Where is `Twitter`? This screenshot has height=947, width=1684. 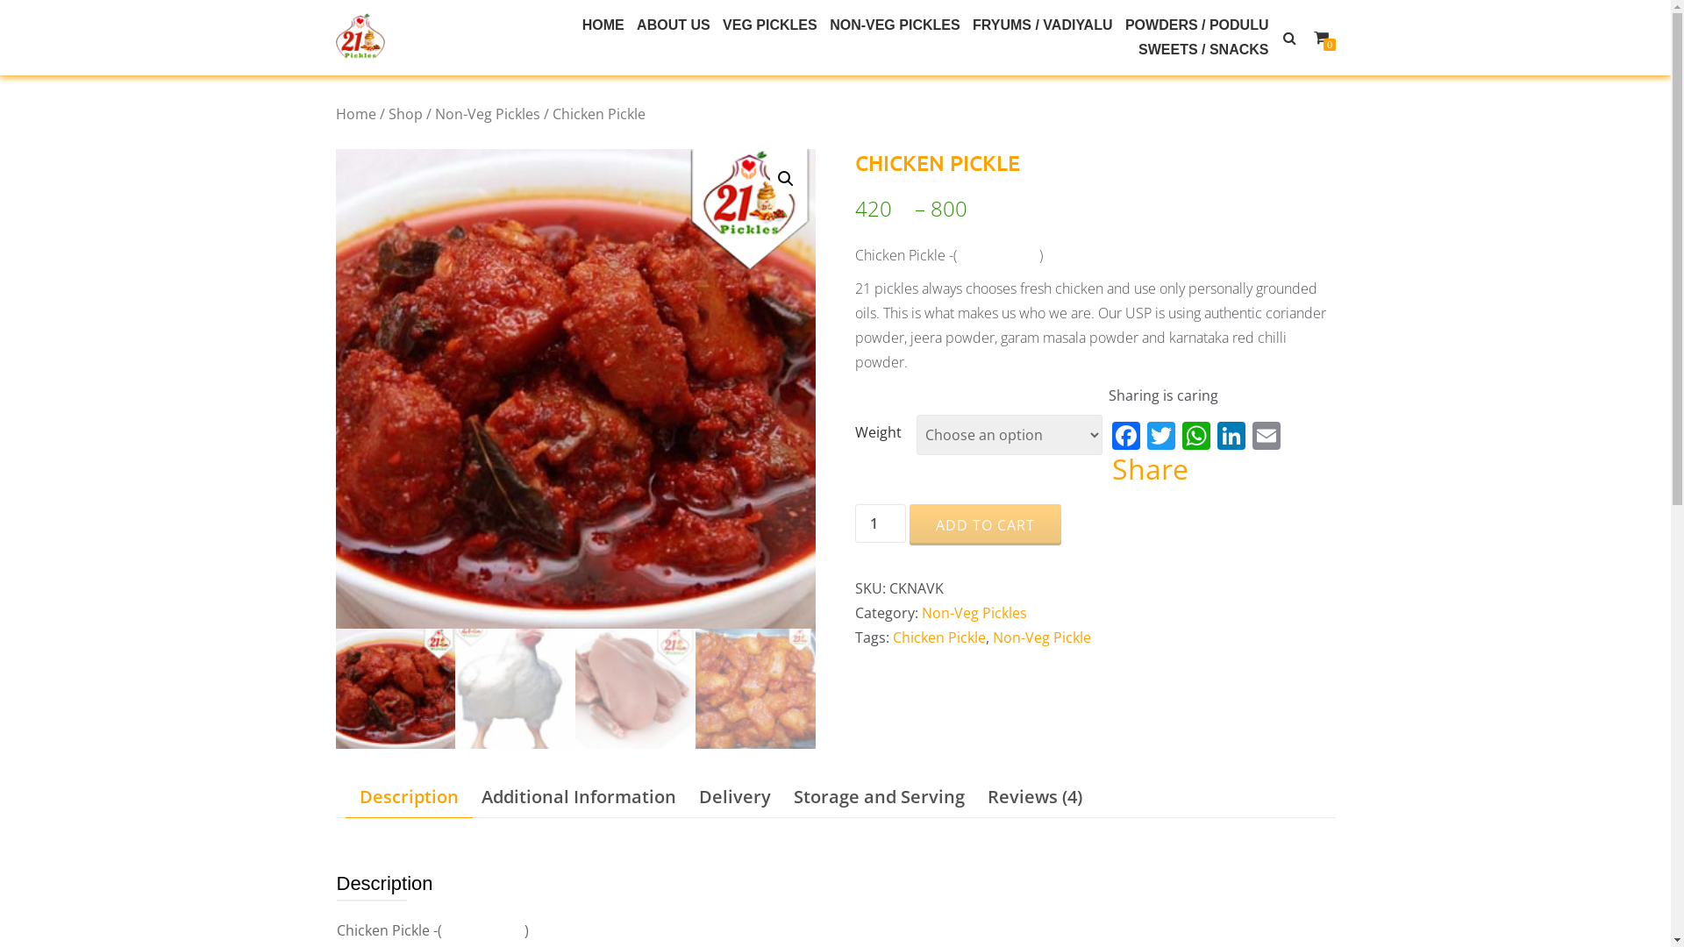 Twitter is located at coordinates (1161, 438).